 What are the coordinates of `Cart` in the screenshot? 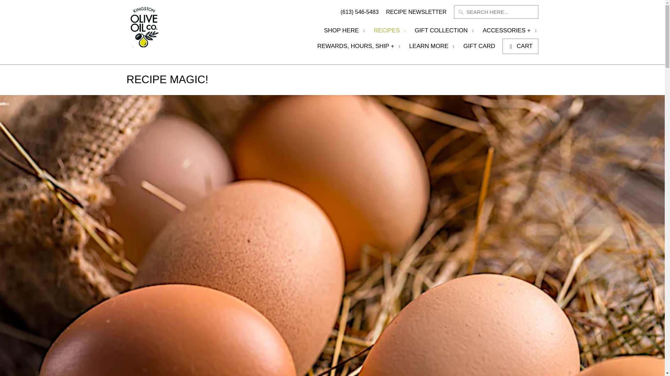 It's located at (520, 46).